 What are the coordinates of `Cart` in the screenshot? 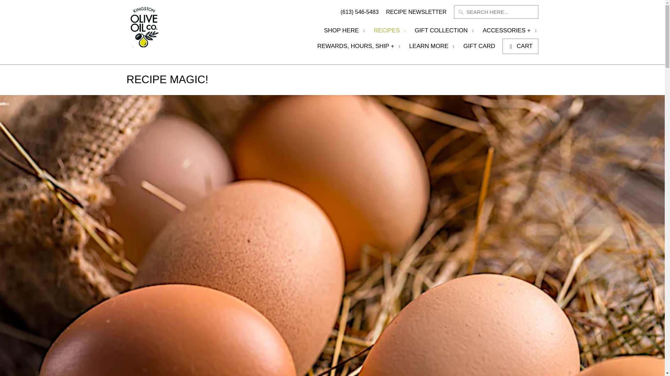 It's located at (520, 46).